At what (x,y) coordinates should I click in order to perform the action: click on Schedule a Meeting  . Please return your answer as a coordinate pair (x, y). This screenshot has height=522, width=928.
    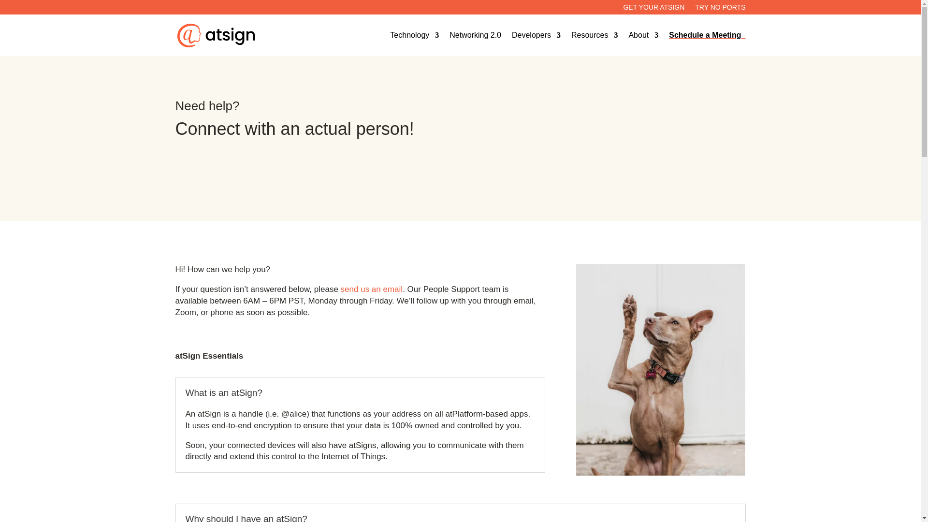
    Looking at the image, I should click on (707, 35).